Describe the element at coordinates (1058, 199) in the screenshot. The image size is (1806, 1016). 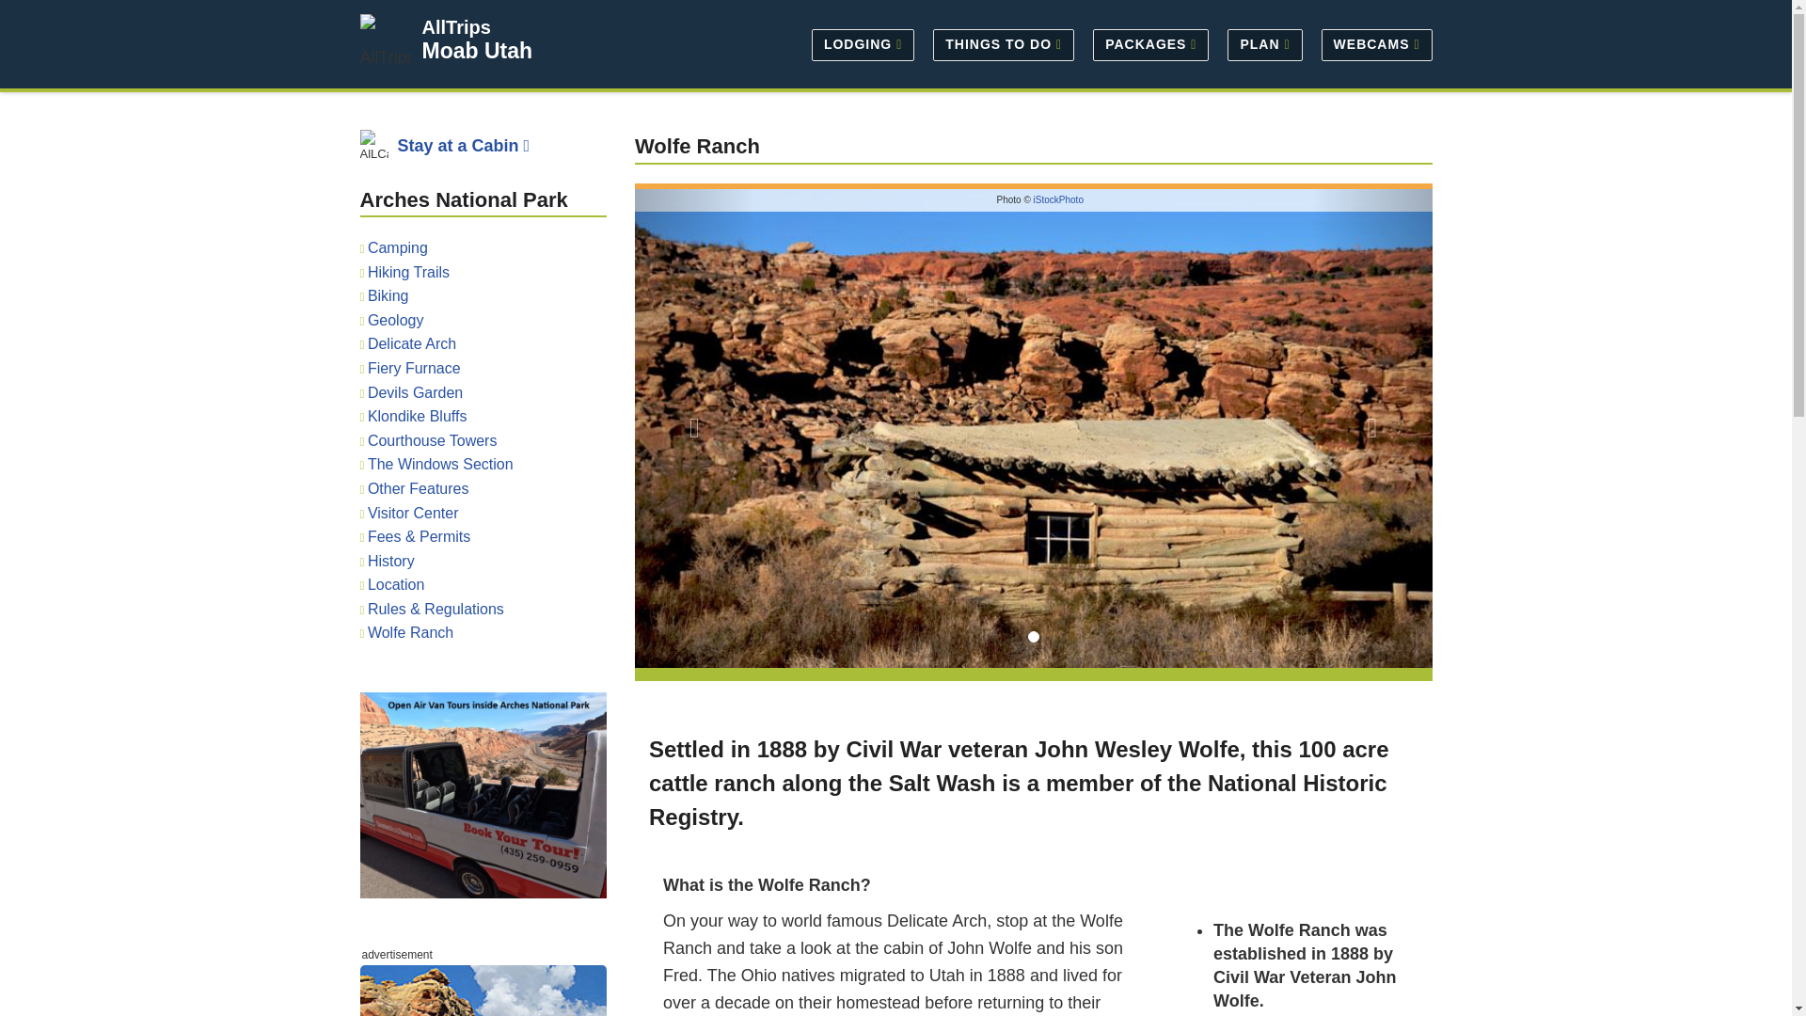
I see `iStockPhoto` at that location.